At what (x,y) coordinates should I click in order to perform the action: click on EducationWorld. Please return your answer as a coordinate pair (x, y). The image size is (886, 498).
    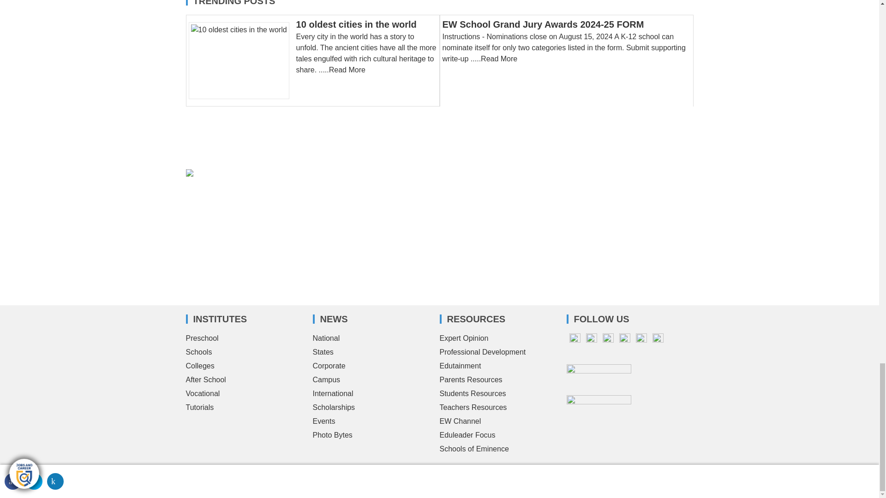
    Looking at the image, I should click on (237, 472).